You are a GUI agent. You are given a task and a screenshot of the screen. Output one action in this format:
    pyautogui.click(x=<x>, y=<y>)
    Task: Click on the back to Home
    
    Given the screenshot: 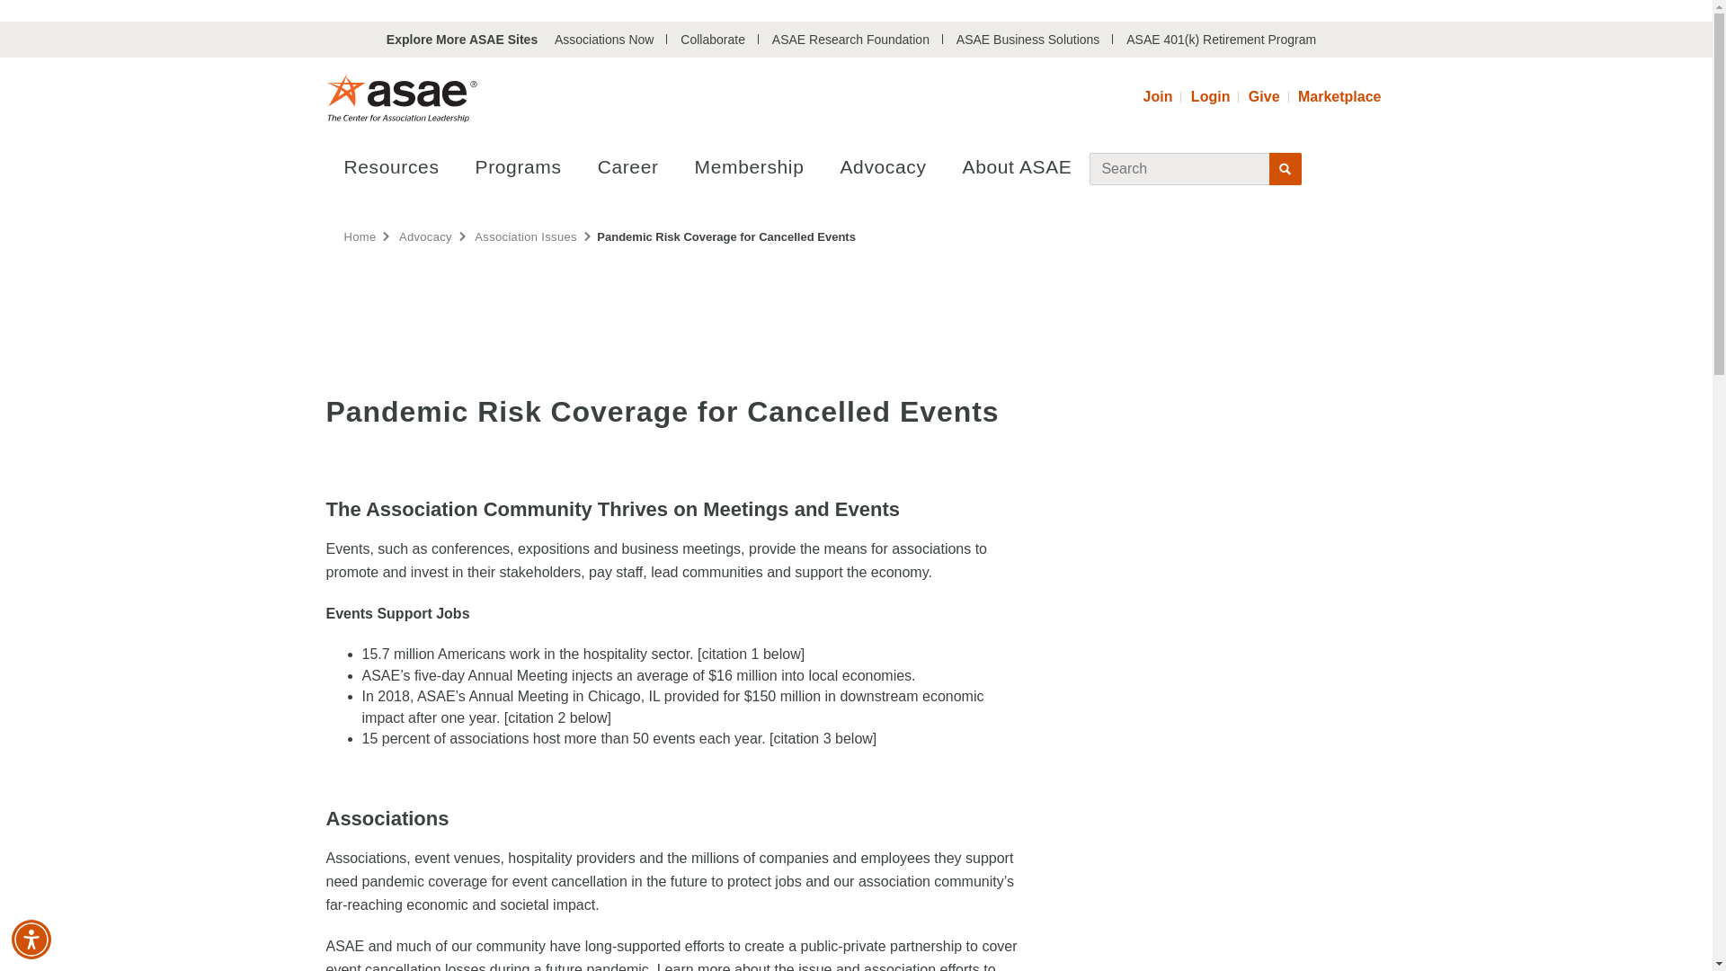 What is the action you would take?
    pyautogui.click(x=360, y=237)
    